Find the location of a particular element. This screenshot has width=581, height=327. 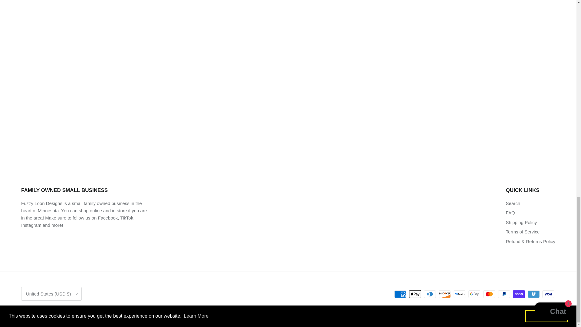

American Express is located at coordinates (400, 294).